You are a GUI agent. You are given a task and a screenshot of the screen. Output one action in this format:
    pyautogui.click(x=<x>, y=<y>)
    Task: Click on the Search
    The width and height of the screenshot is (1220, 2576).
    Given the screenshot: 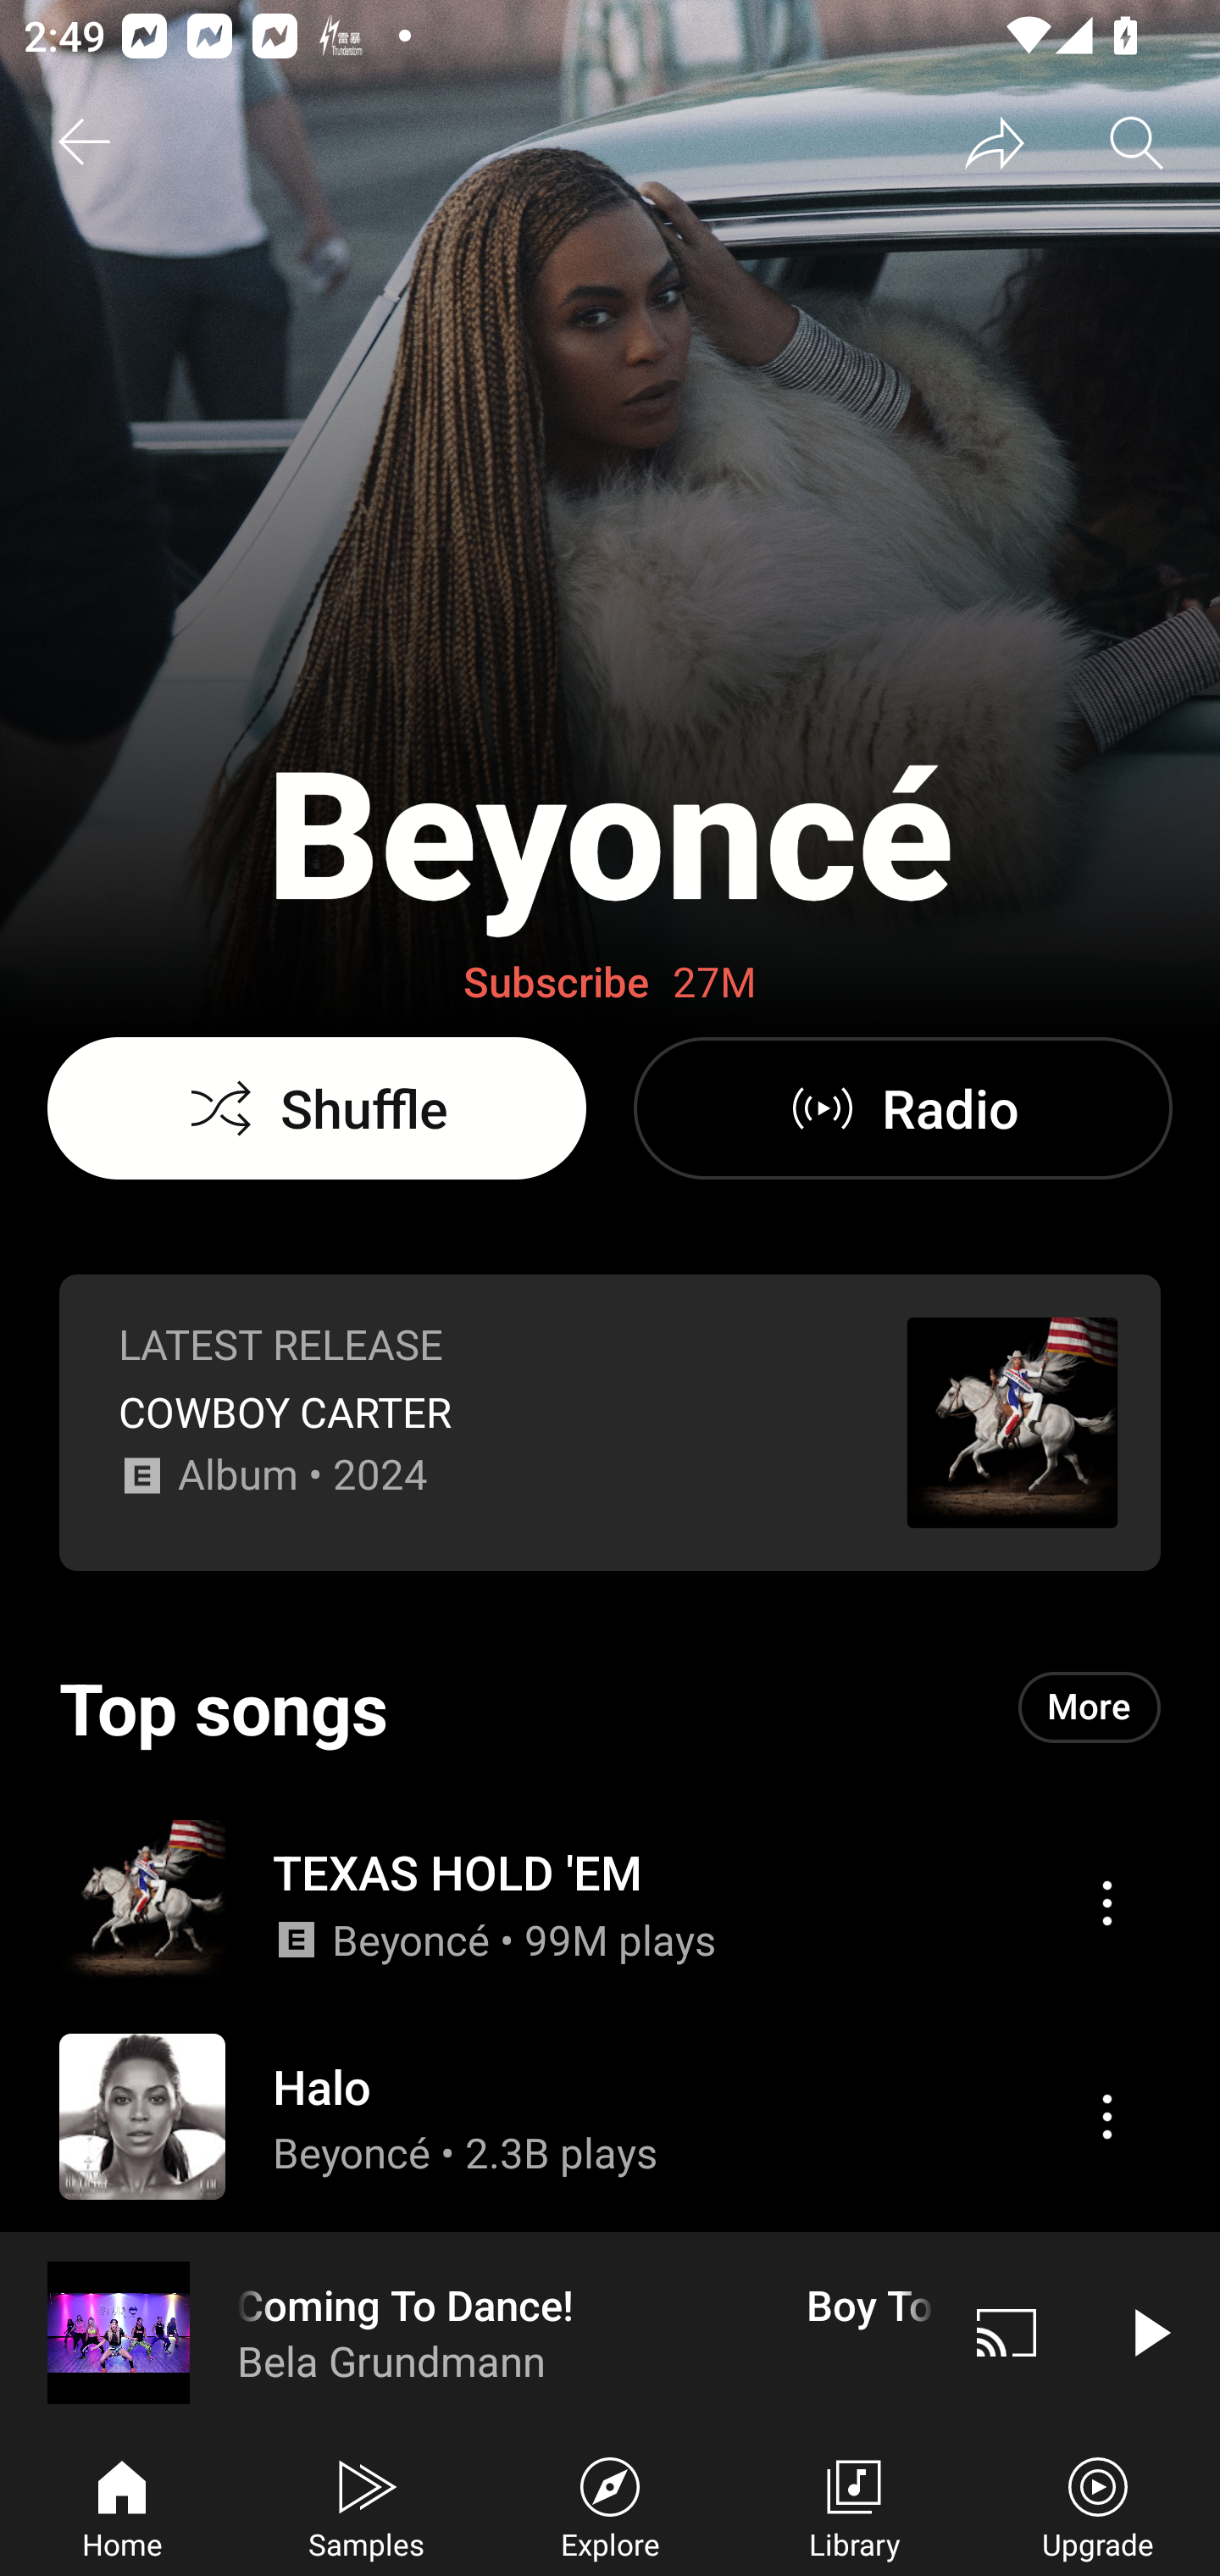 What is the action you would take?
    pyautogui.click(x=1137, y=142)
    